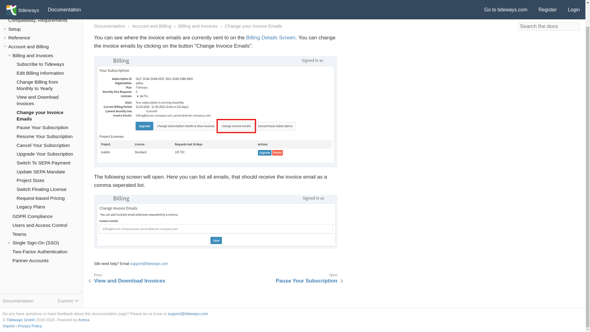 The width and height of the screenshot is (590, 332). What do you see at coordinates (18, 11) in the screenshot?
I see `Features` at bounding box center [18, 11].